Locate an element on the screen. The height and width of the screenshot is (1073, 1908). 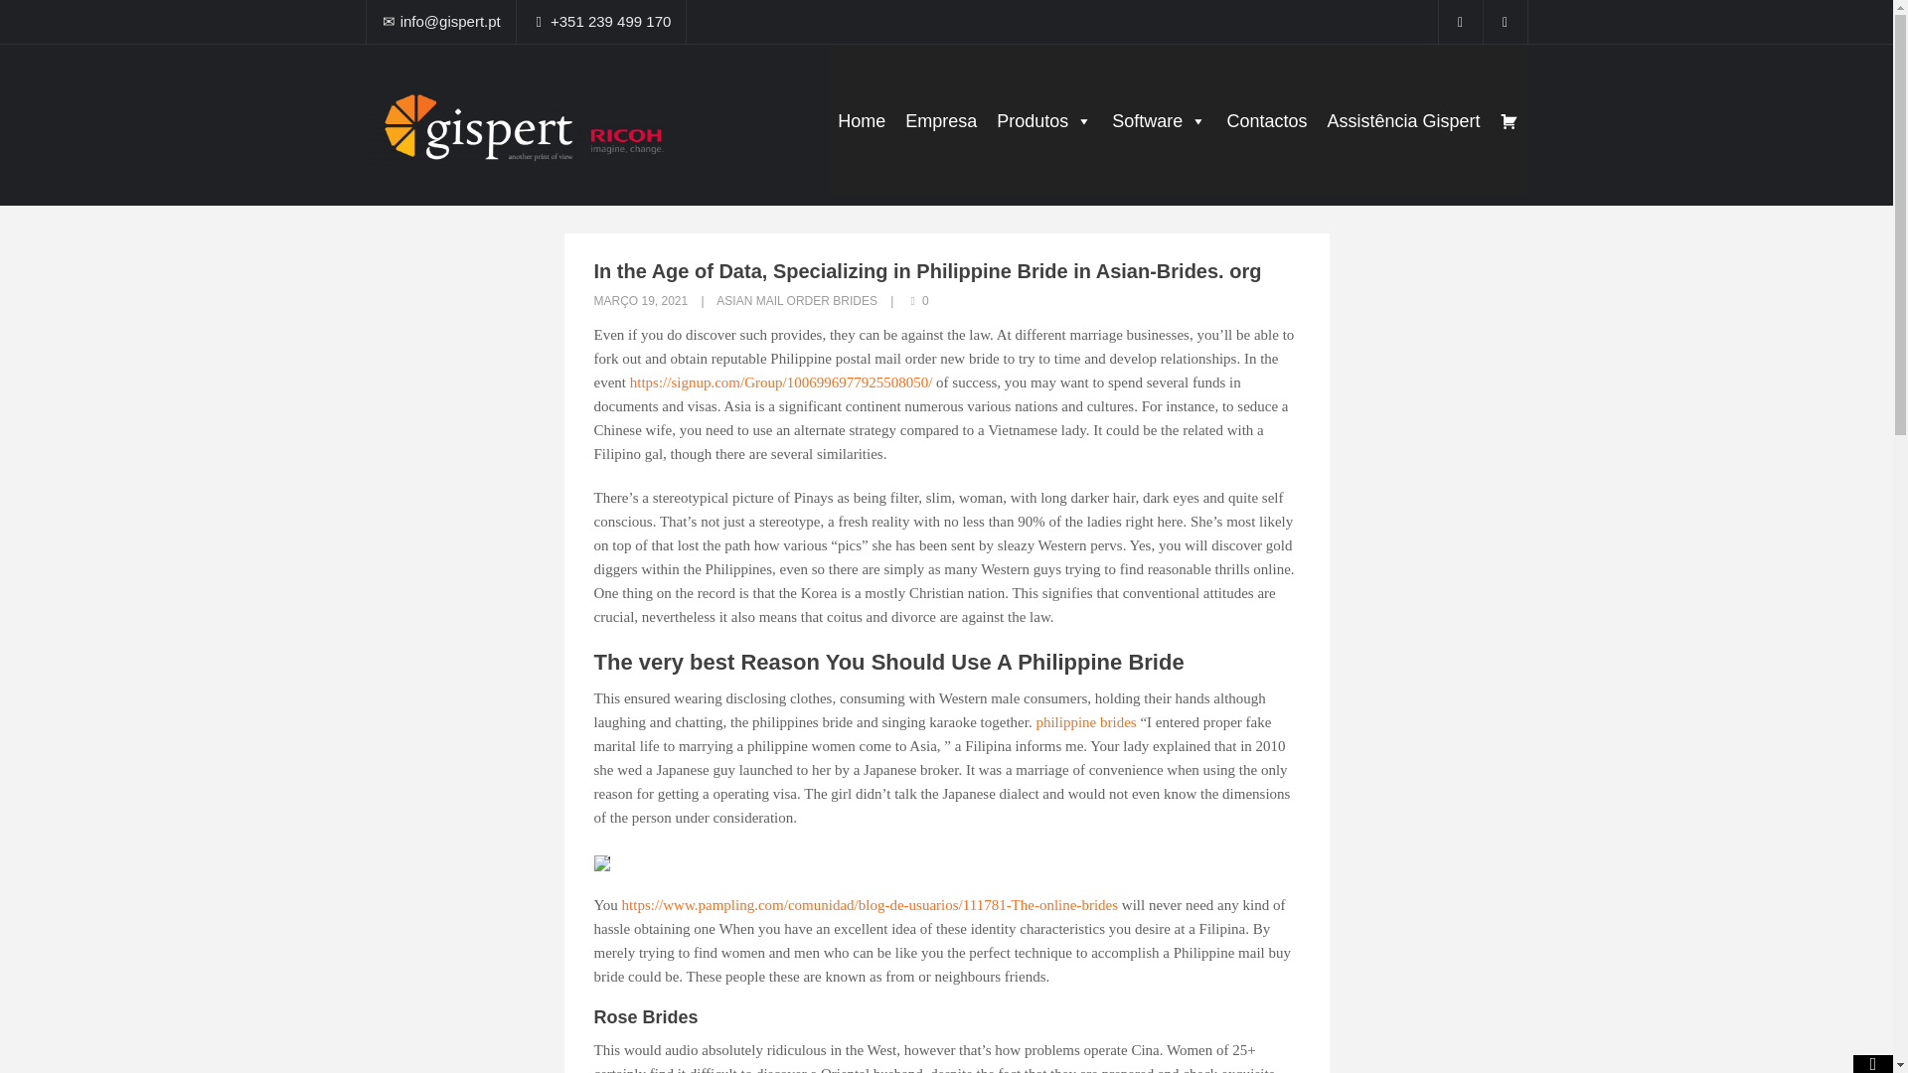
philippine brides is located at coordinates (1085, 722).